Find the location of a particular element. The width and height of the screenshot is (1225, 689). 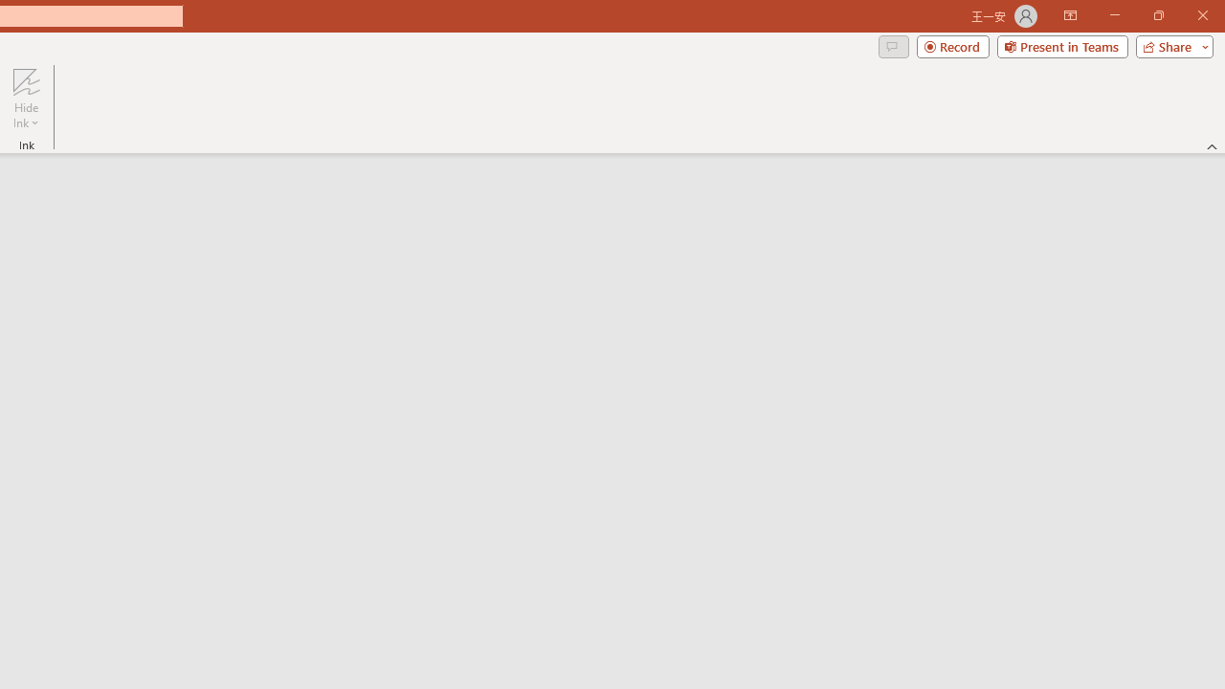

Hide Ink is located at coordinates (26, 98).